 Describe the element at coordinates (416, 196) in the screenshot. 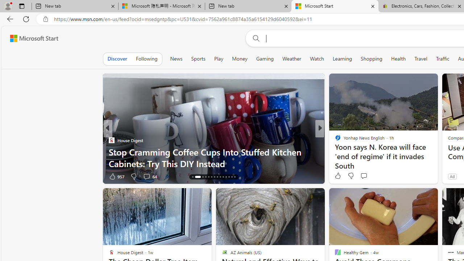

I see `Hide this story` at that location.